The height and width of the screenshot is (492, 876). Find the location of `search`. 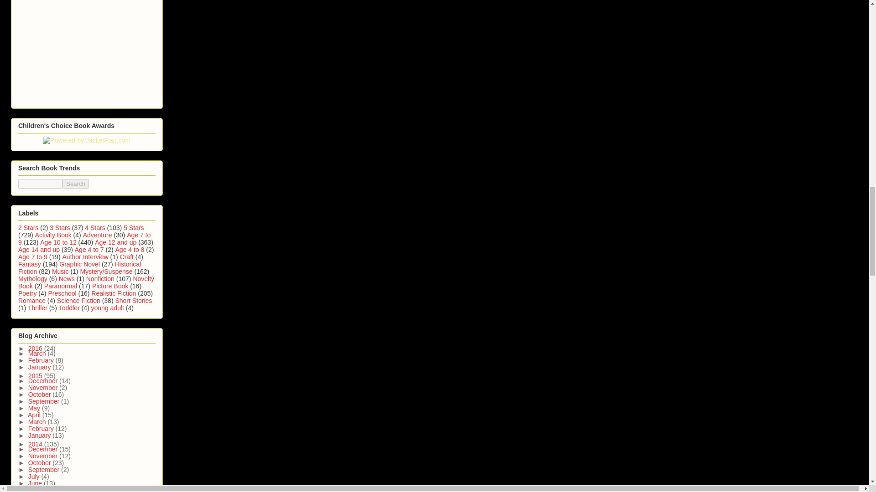

search is located at coordinates (40, 184).